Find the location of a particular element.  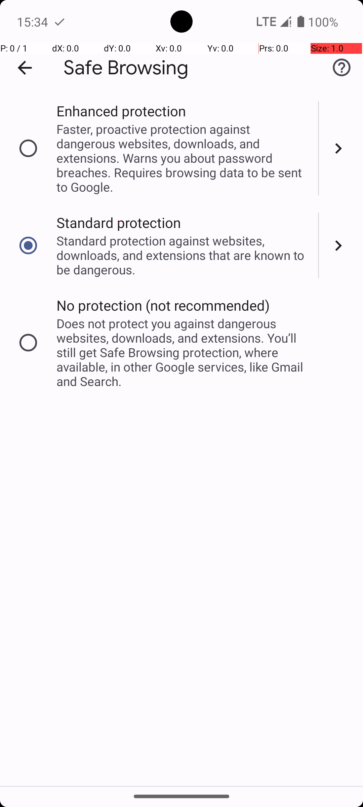

Does not protect you against dangerous websites, downloads, and extensions. You’ll still get Safe Browsing protection, where available, in other Google services, like Gmail and Search. is located at coordinates (183, 352).